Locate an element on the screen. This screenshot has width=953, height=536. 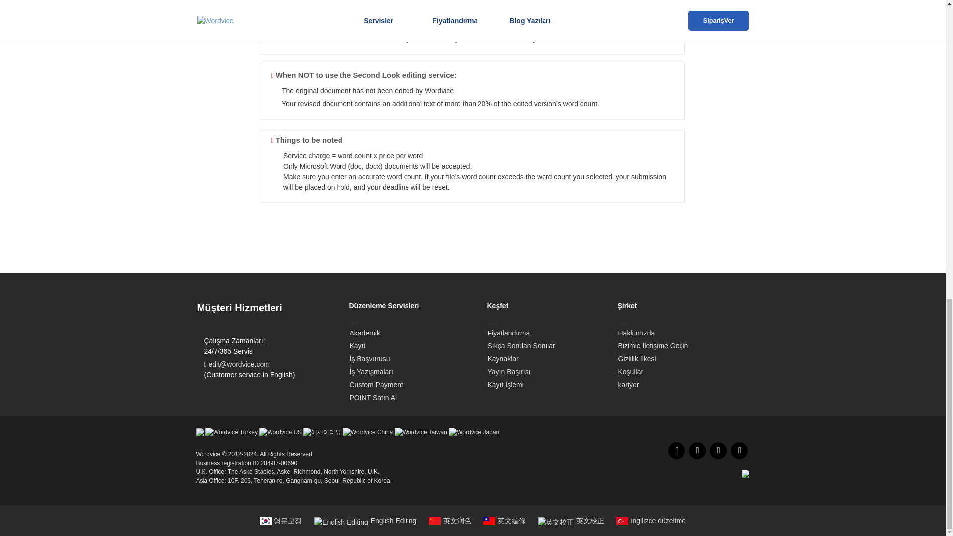
Wordvice China is located at coordinates (368, 431).